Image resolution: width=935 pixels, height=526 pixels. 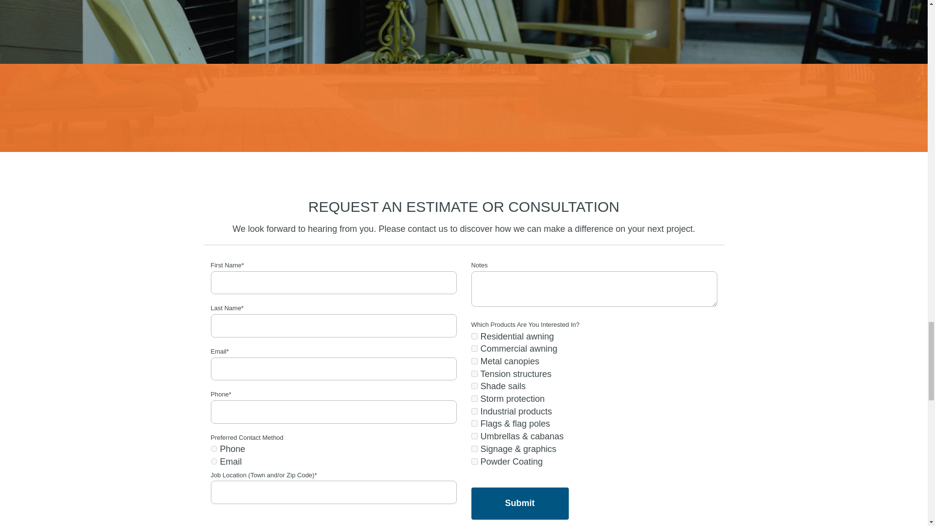 What do you see at coordinates (520, 504) in the screenshot?
I see `Submit` at bounding box center [520, 504].